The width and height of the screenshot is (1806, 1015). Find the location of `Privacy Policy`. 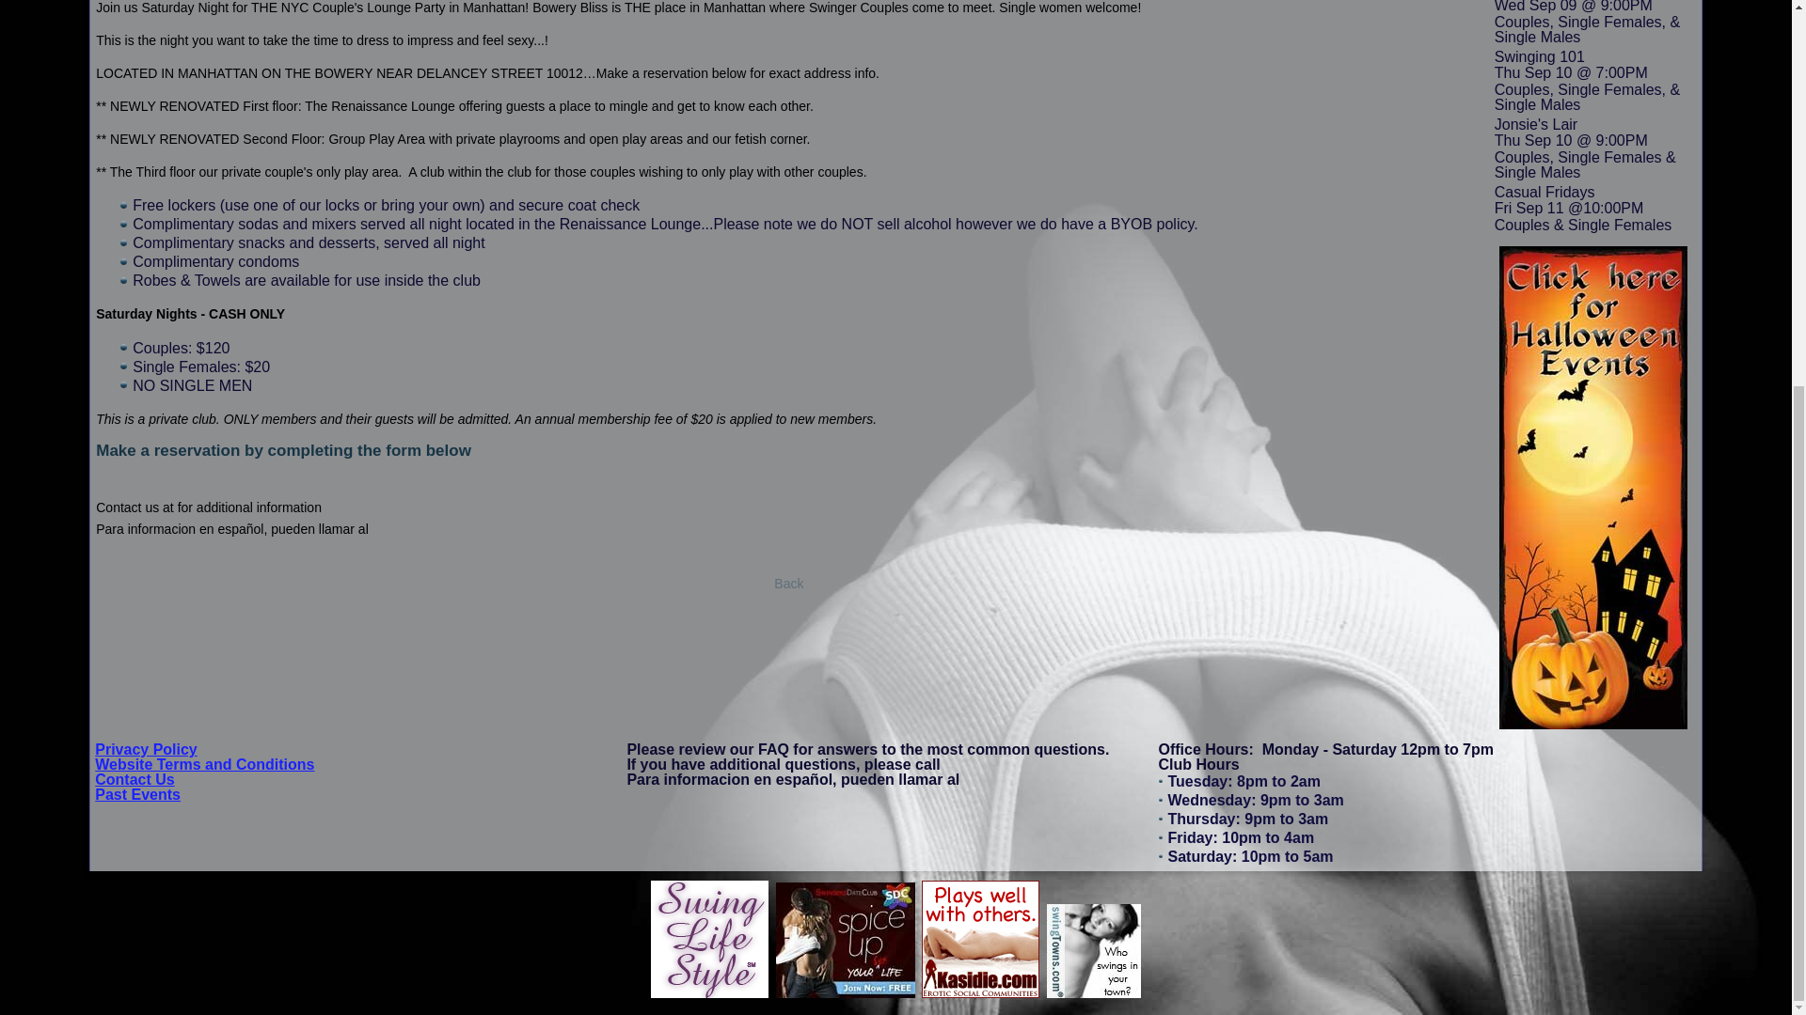

Privacy Policy is located at coordinates (146, 749).